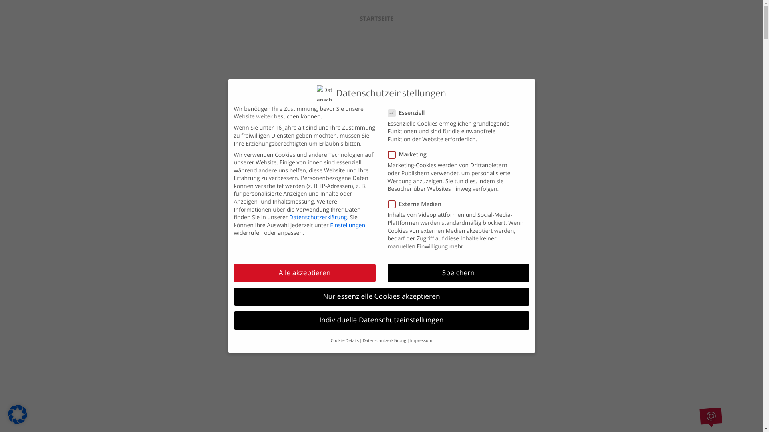  I want to click on Alle akzeptieren, so click(305, 273).